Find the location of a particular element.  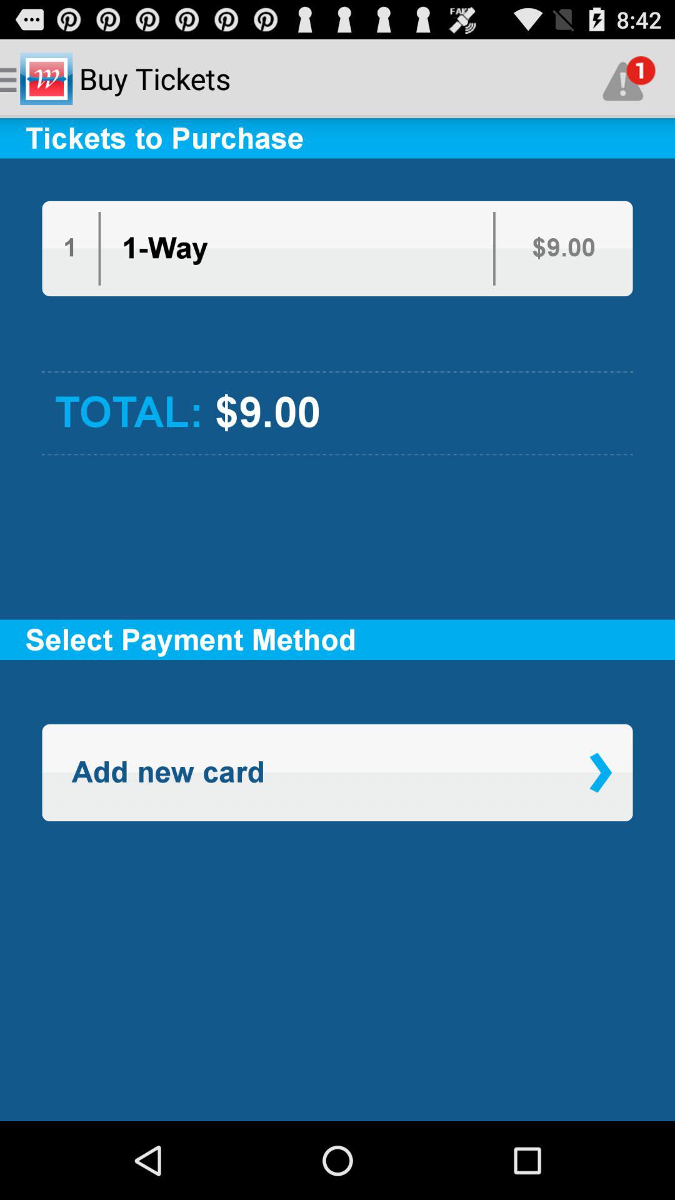

open the item next to the add new card item is located at coordinates (600, 772).